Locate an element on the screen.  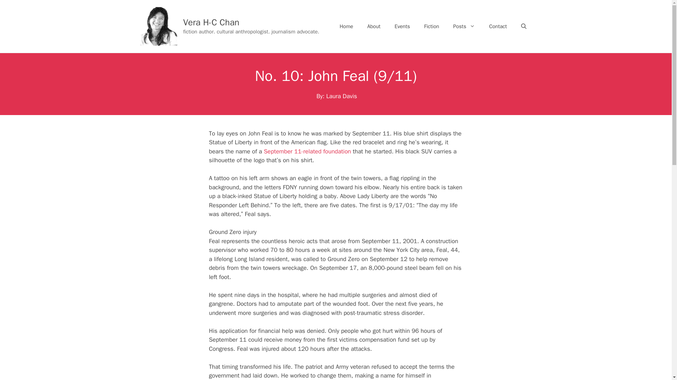
Posts is located at coordinates (464, 26).